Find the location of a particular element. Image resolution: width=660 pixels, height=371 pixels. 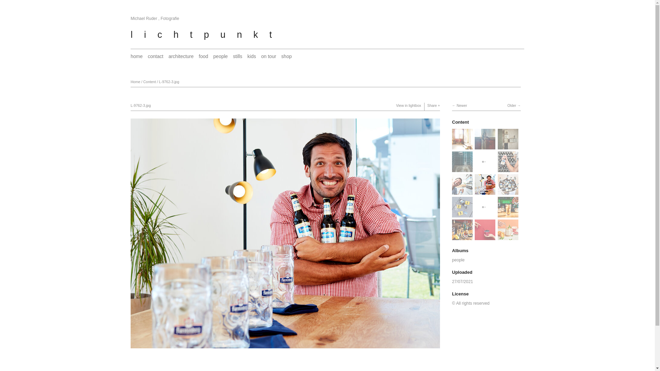

people is located at coordinates (221, 56).